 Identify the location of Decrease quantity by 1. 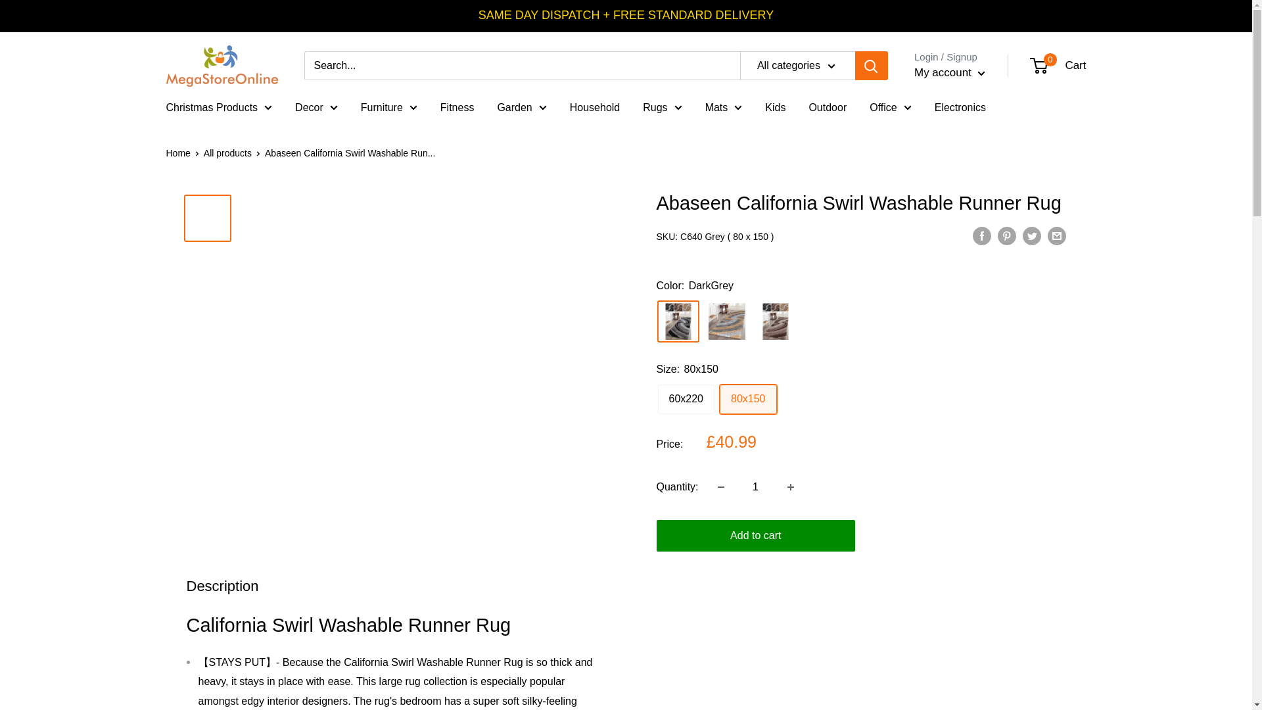
(720, 487).